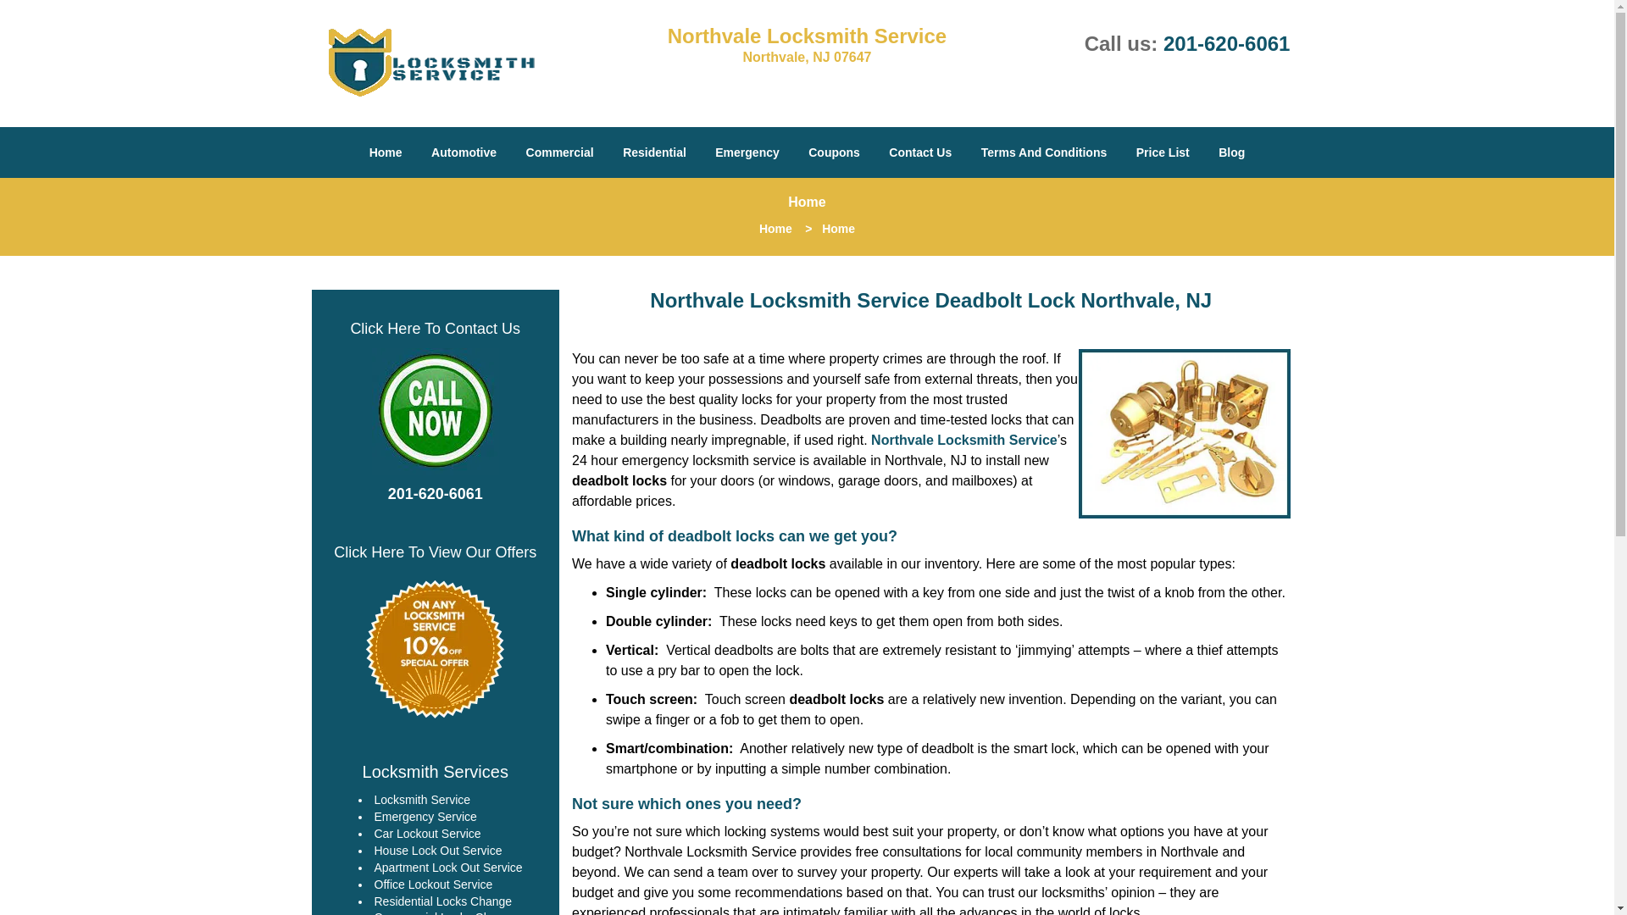 The width and height of the screenshot is (1627, 915). Describe the element at coordinates (964, 440) in the screenshot. I see `Northvale Locksmith Service` at that location.